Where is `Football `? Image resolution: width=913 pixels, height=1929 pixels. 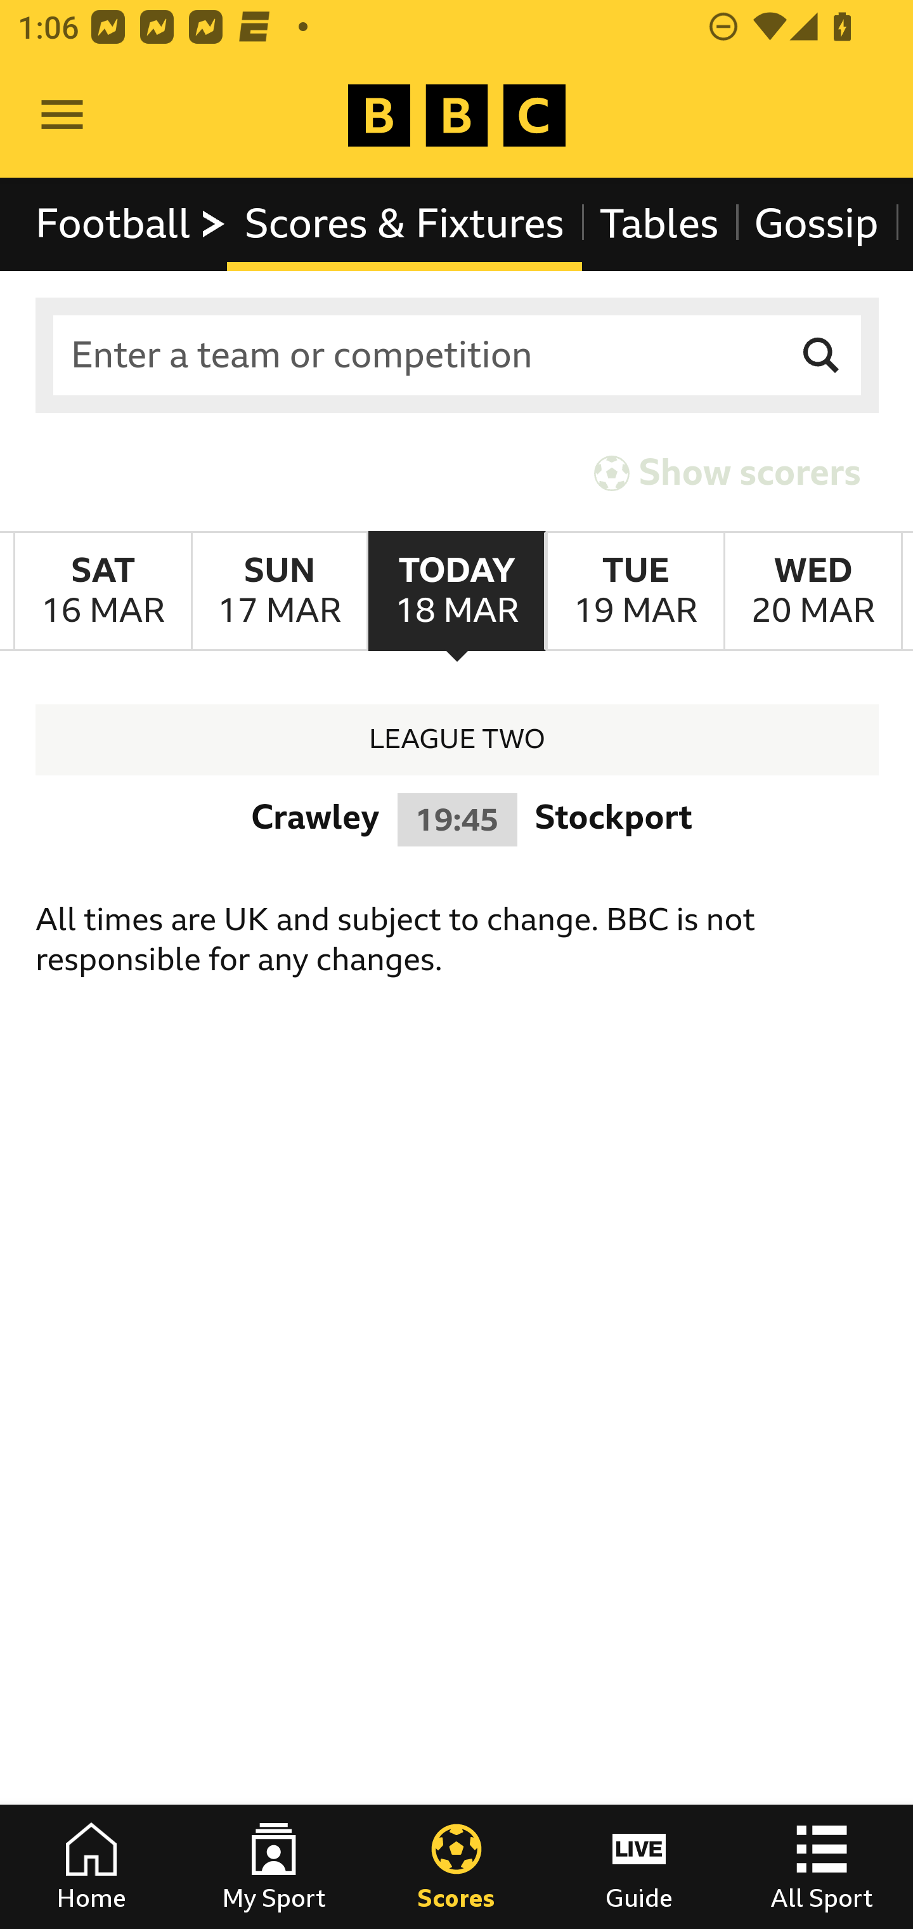 Football  is located at coordinates (132, 223).